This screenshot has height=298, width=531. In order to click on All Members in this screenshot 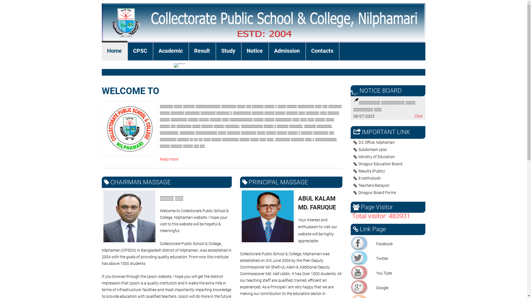, I will do `click(138, 68)`.